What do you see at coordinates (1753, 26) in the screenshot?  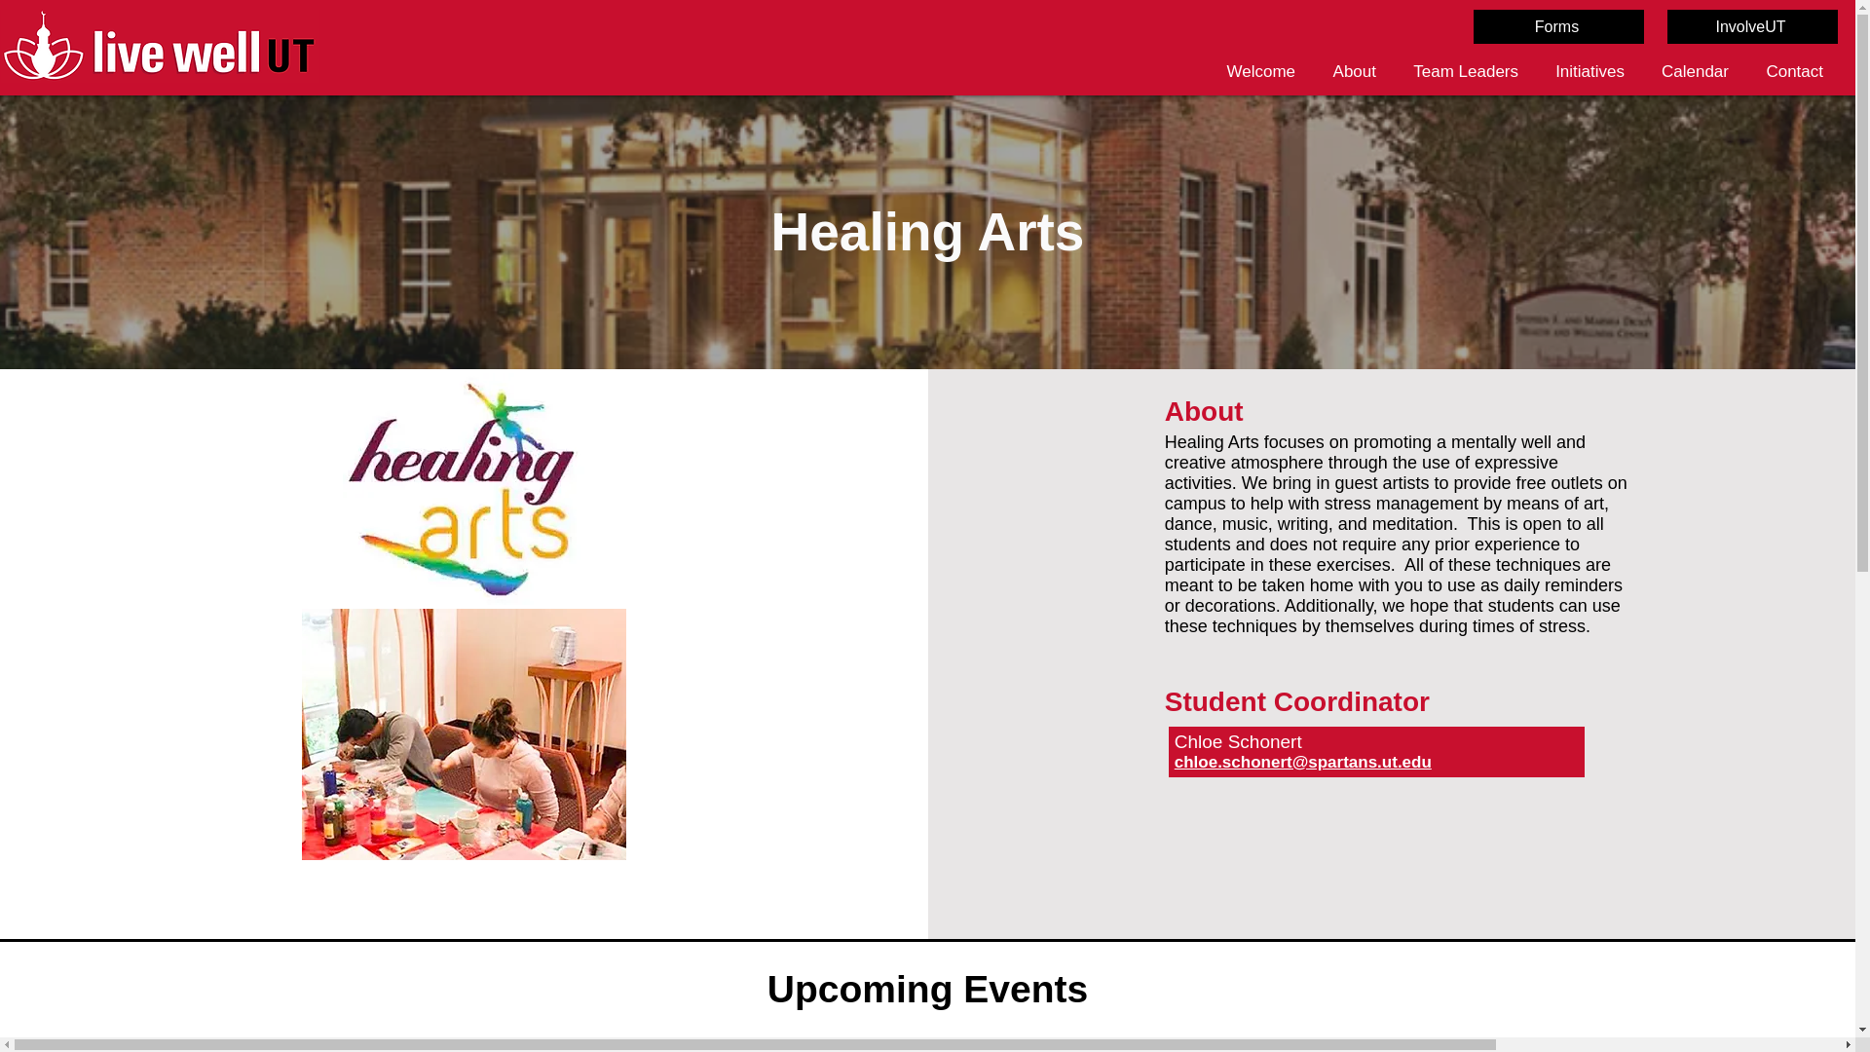 I see `InvolveUT` at bounding box center [1753, 26].